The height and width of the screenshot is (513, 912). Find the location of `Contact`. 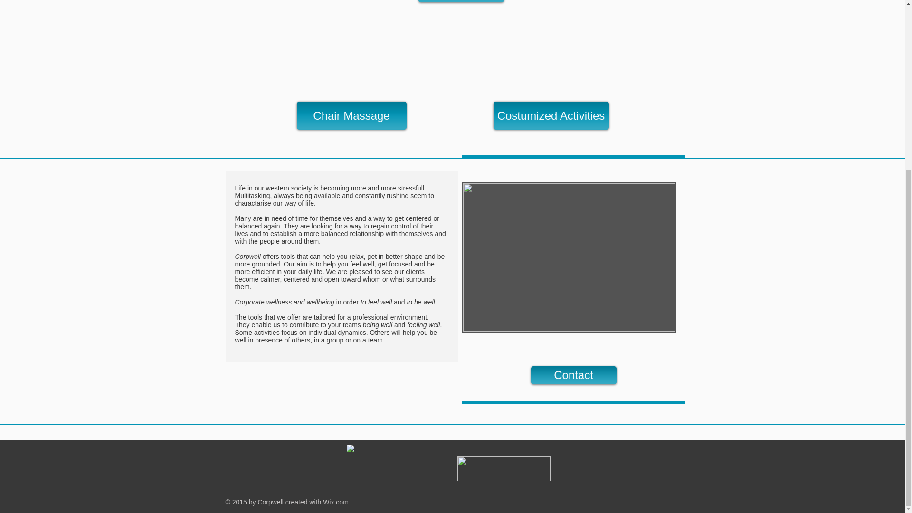

Contact is located at coordinates (573, 375).